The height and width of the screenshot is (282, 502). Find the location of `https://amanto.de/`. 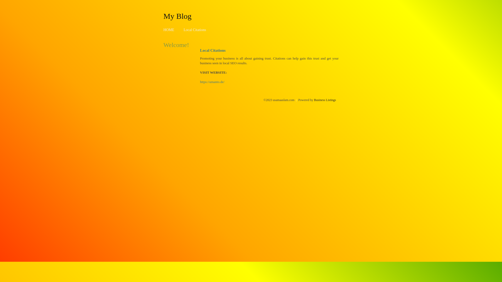

https://amanto.de/ is located at coordinates (212, 82).